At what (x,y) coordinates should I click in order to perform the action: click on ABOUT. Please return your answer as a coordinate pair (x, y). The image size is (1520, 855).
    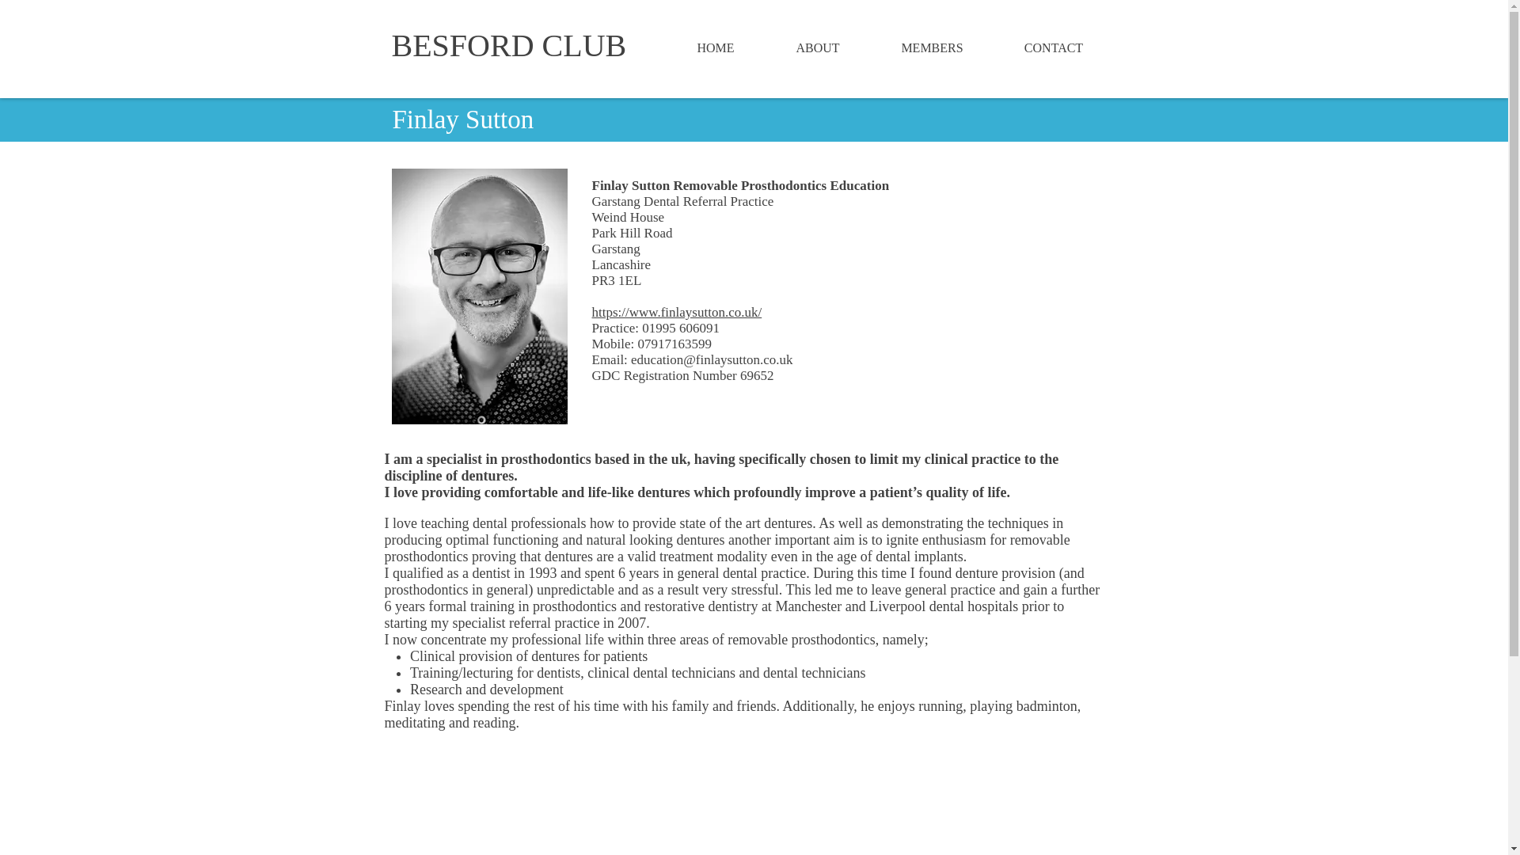
    Looking at the image, I should click on (817, 47).